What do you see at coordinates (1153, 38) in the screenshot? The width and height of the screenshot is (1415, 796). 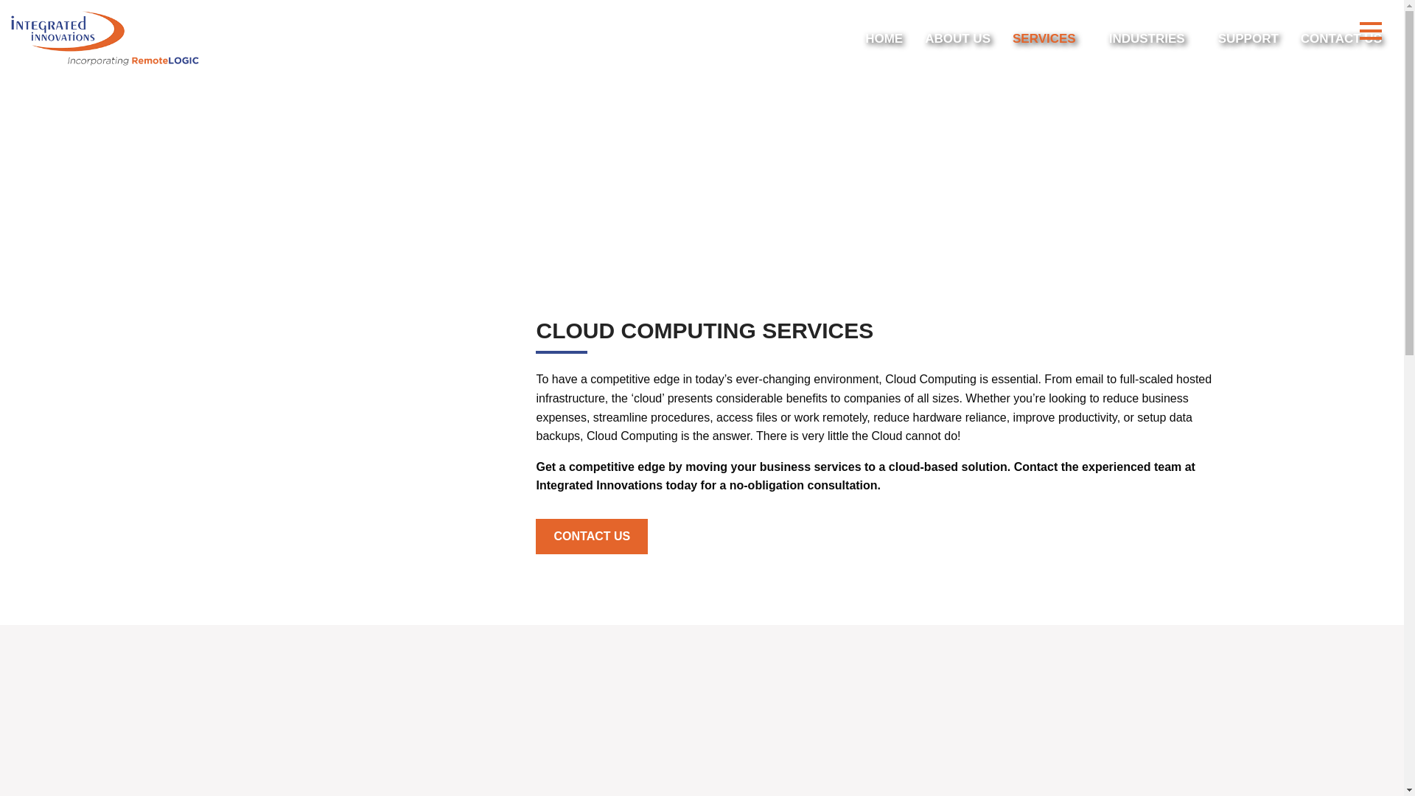 I see `INDUSTRIES` at bounding box center [1153, 38].